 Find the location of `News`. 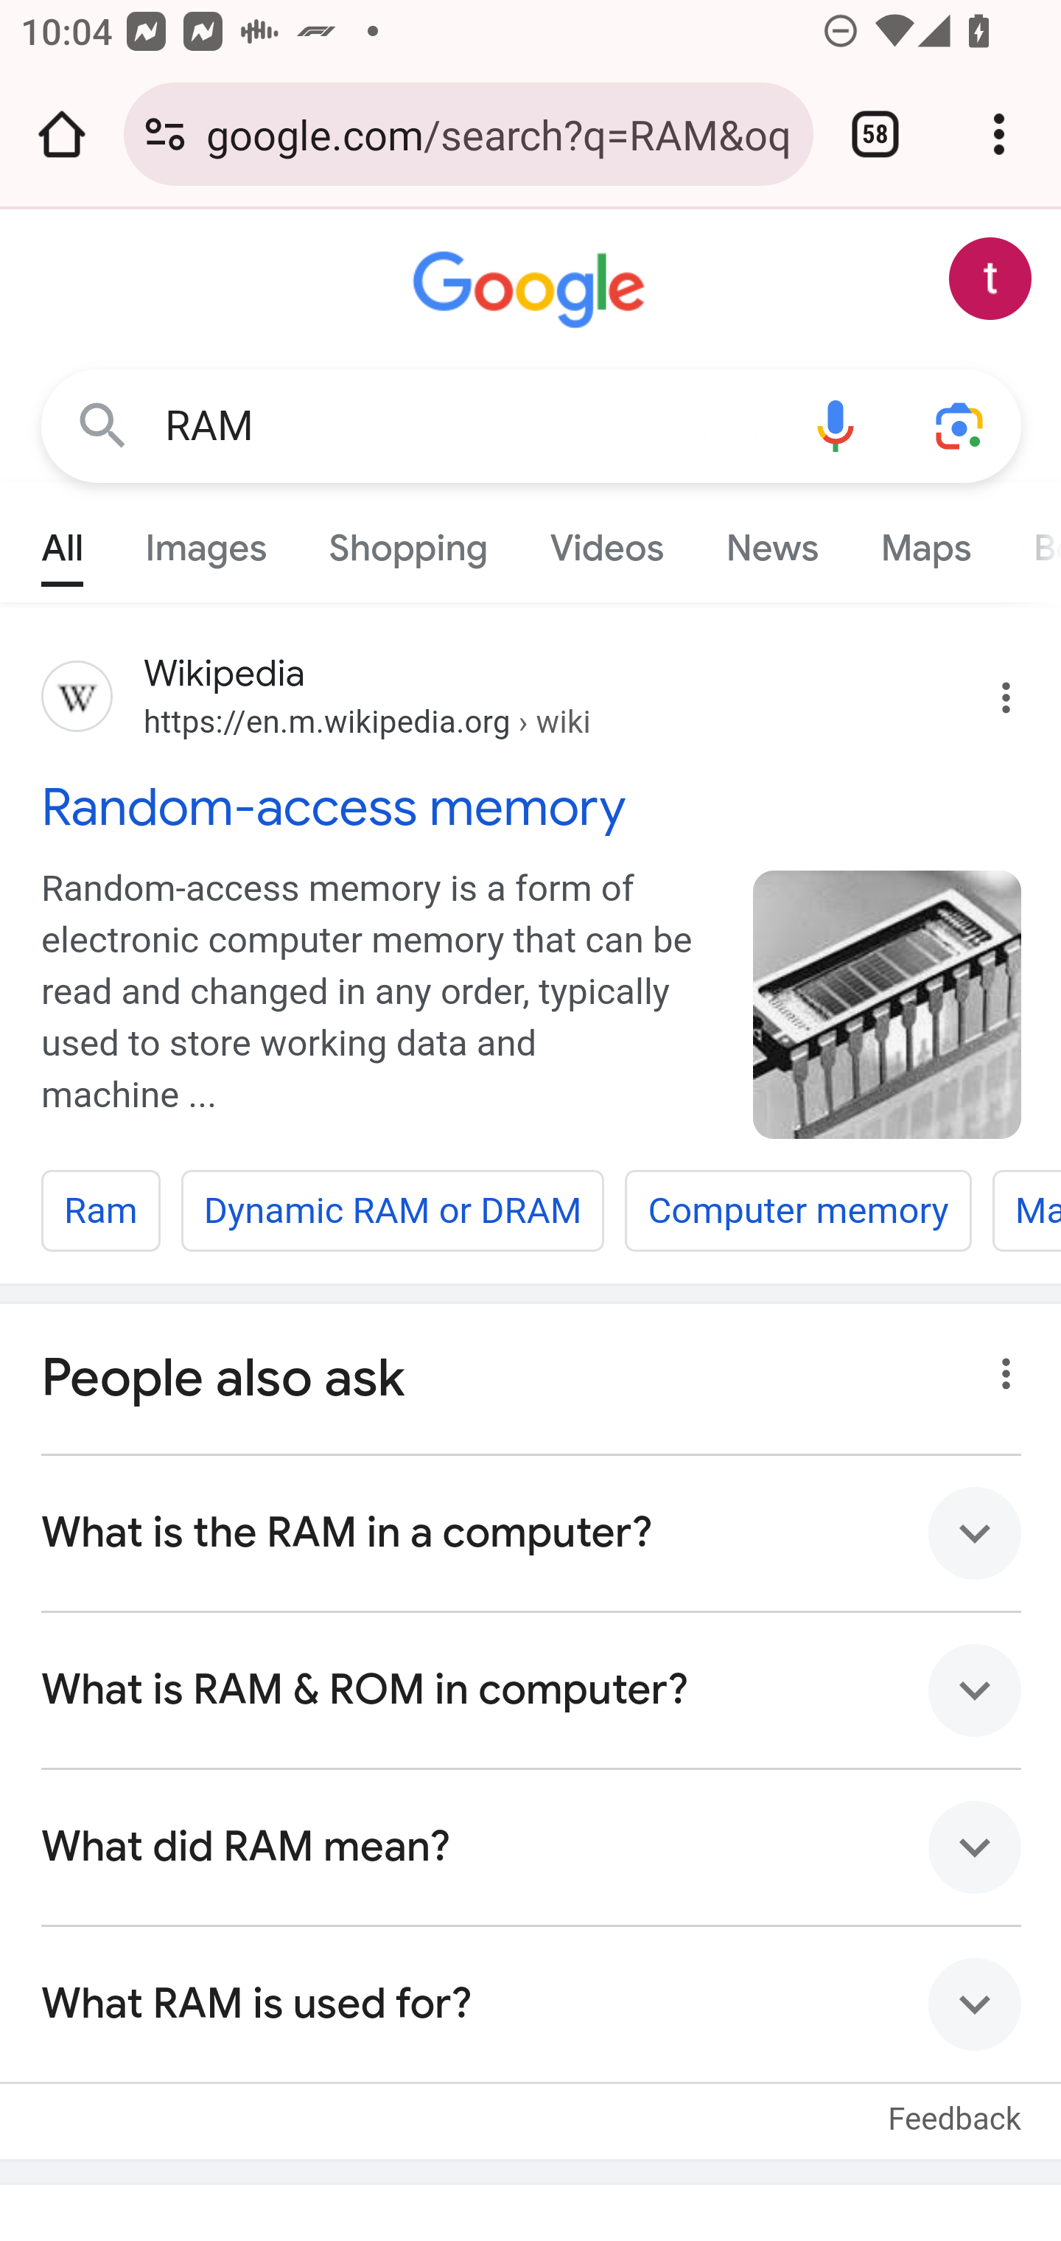

News is located at coordinates (771, 541).